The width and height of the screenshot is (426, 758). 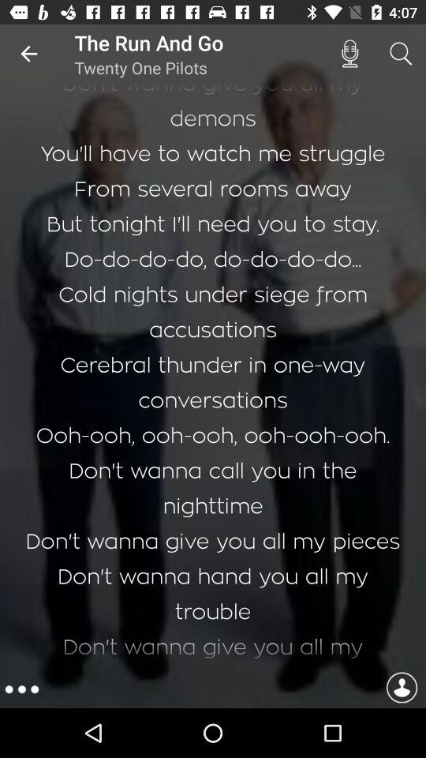 What do you see at coordinates (213, 377) in the screenshot?
I see `jump to i can t` at bounding box center [213, 377].